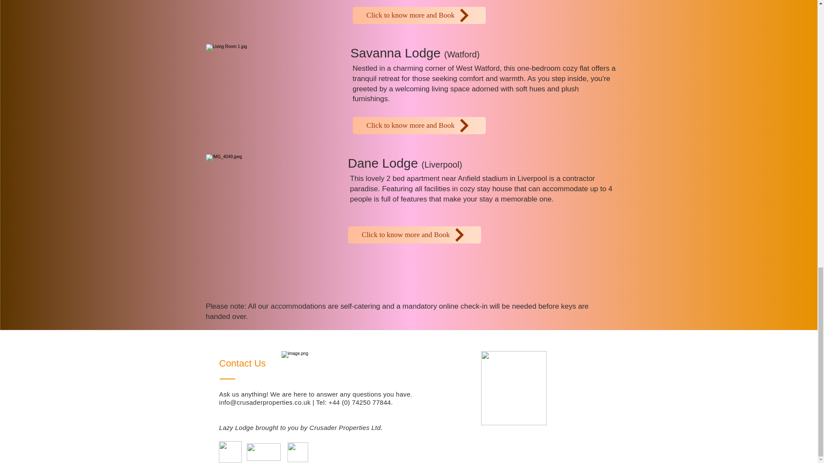 This screenshot has height=463, width=824. I want to click on White-and-Black-Photography-Logo-300x300, so click(298, 452).